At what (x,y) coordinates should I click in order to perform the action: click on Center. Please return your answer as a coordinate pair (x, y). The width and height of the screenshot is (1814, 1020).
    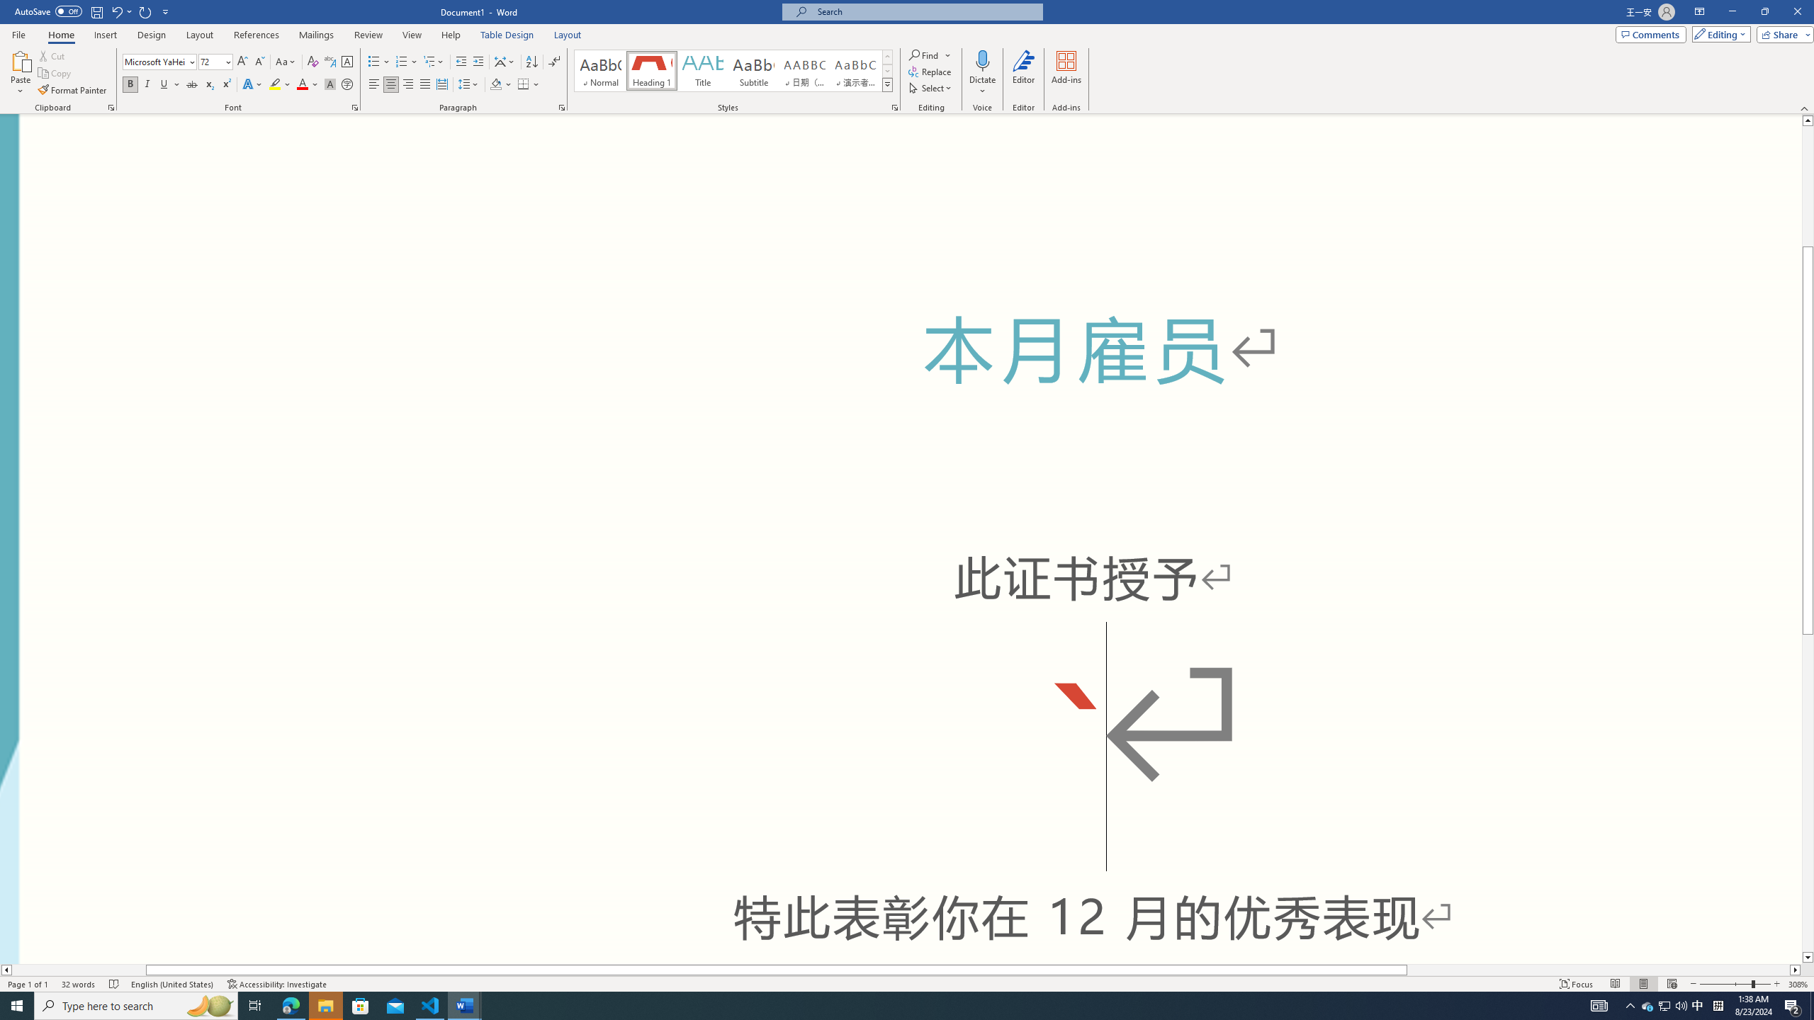
    Looking at the image, I should click on (391, 85).